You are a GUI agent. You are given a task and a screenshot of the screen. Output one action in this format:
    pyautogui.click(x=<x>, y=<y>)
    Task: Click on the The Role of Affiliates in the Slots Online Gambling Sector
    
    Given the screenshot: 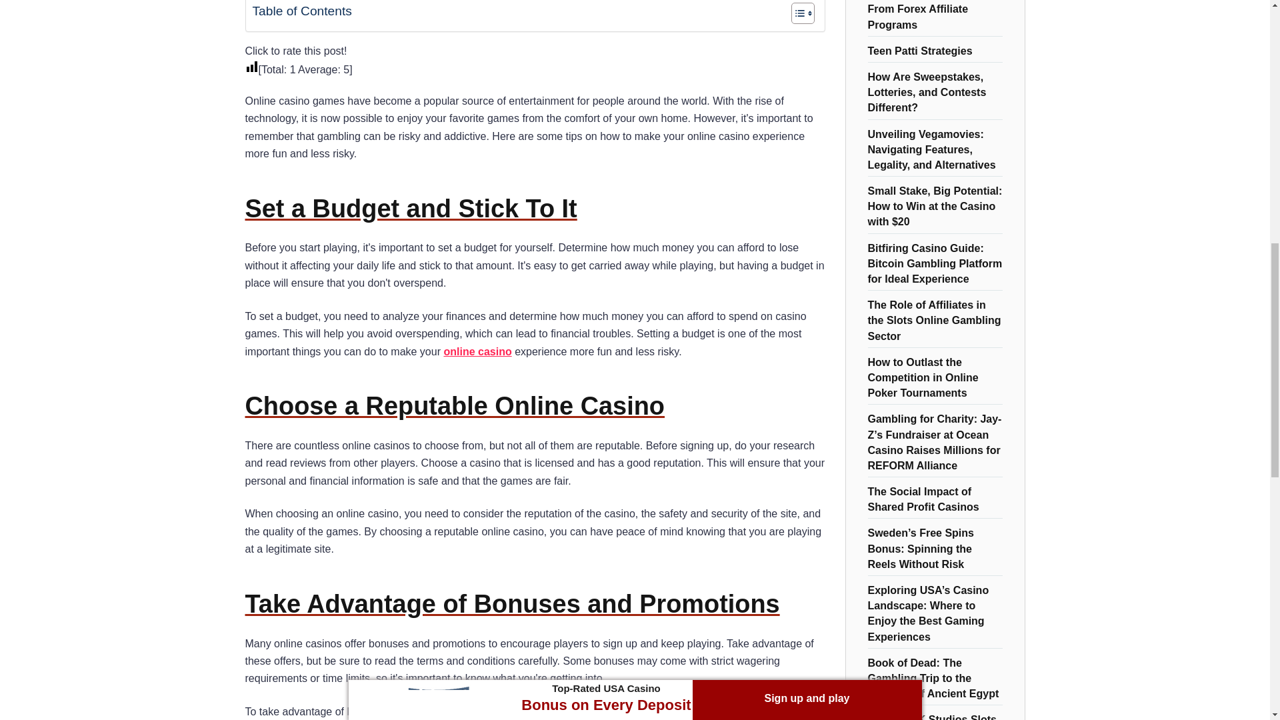 What is the action you would take?
    pyautogui.click(x=934, y=319)
    